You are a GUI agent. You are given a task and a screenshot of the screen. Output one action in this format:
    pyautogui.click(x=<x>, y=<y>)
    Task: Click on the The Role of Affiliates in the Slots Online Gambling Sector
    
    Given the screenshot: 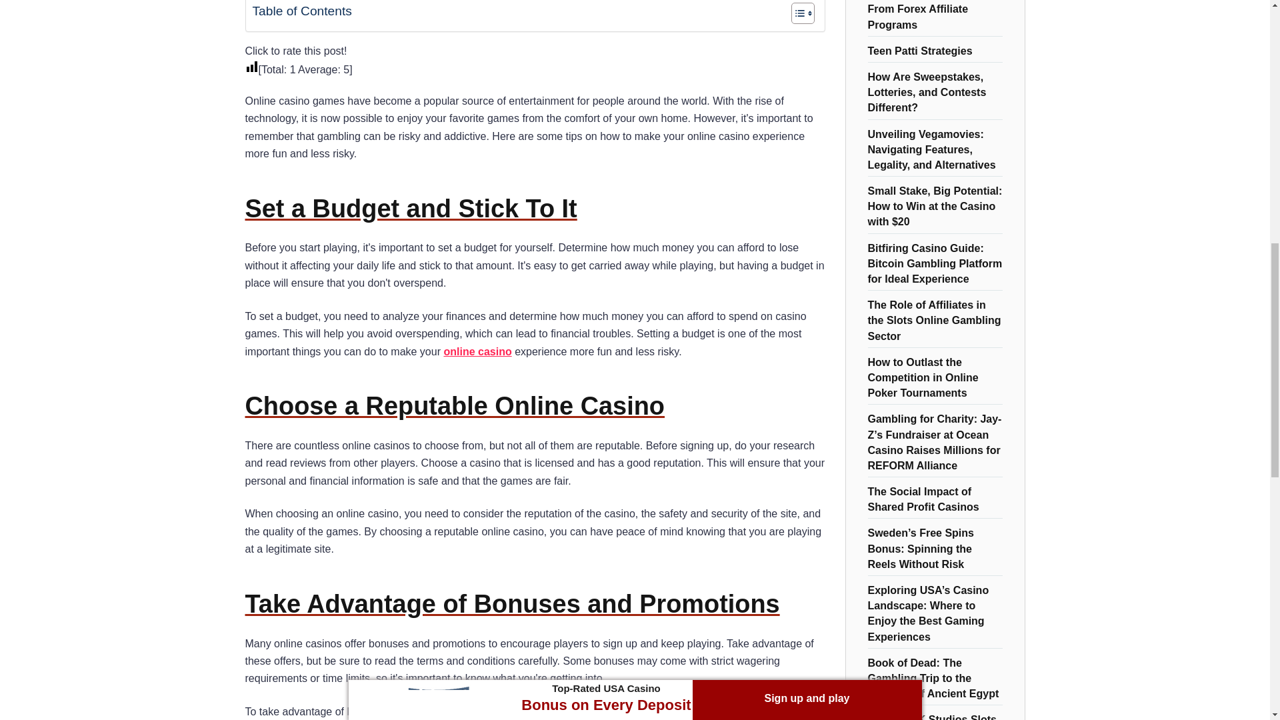 What is the action you would take?
    pyautogui.click(x=934, y=319)
    